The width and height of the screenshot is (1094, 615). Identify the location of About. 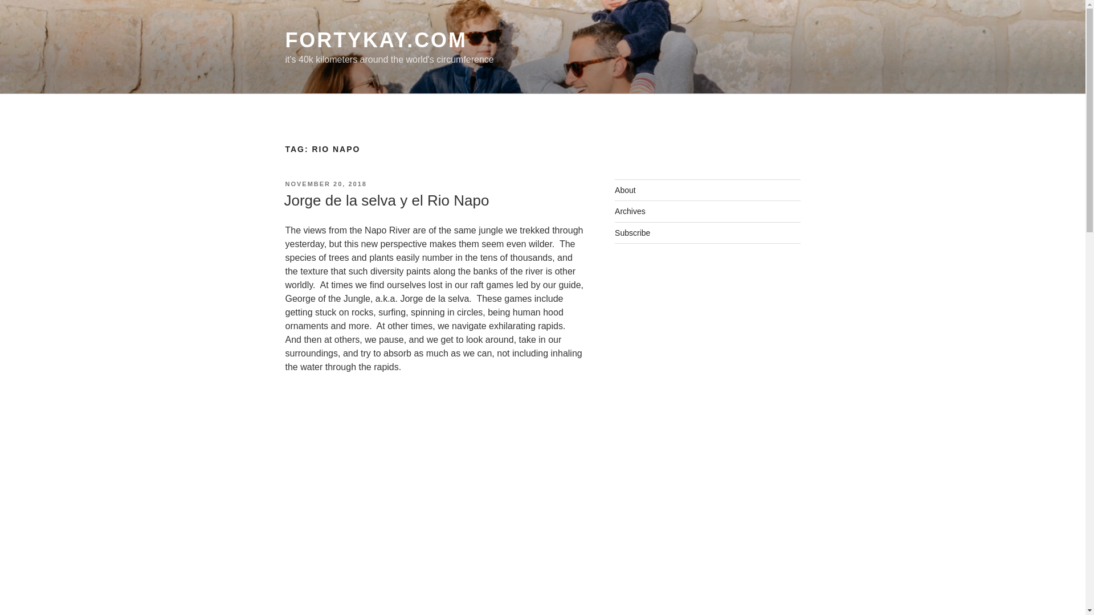
(625, 190).